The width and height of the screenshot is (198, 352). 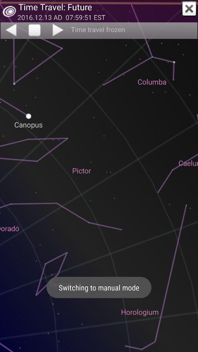 What do you see at coordinates (189, 9) in the screenshot?
I see `close button` at bounding box center [189, 9].